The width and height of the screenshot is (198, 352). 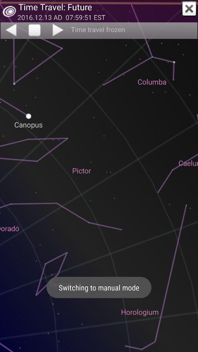 What do you see at coordinates (189, 9) in the screenshot?
I see `close button` at bounding box center [189, 9].